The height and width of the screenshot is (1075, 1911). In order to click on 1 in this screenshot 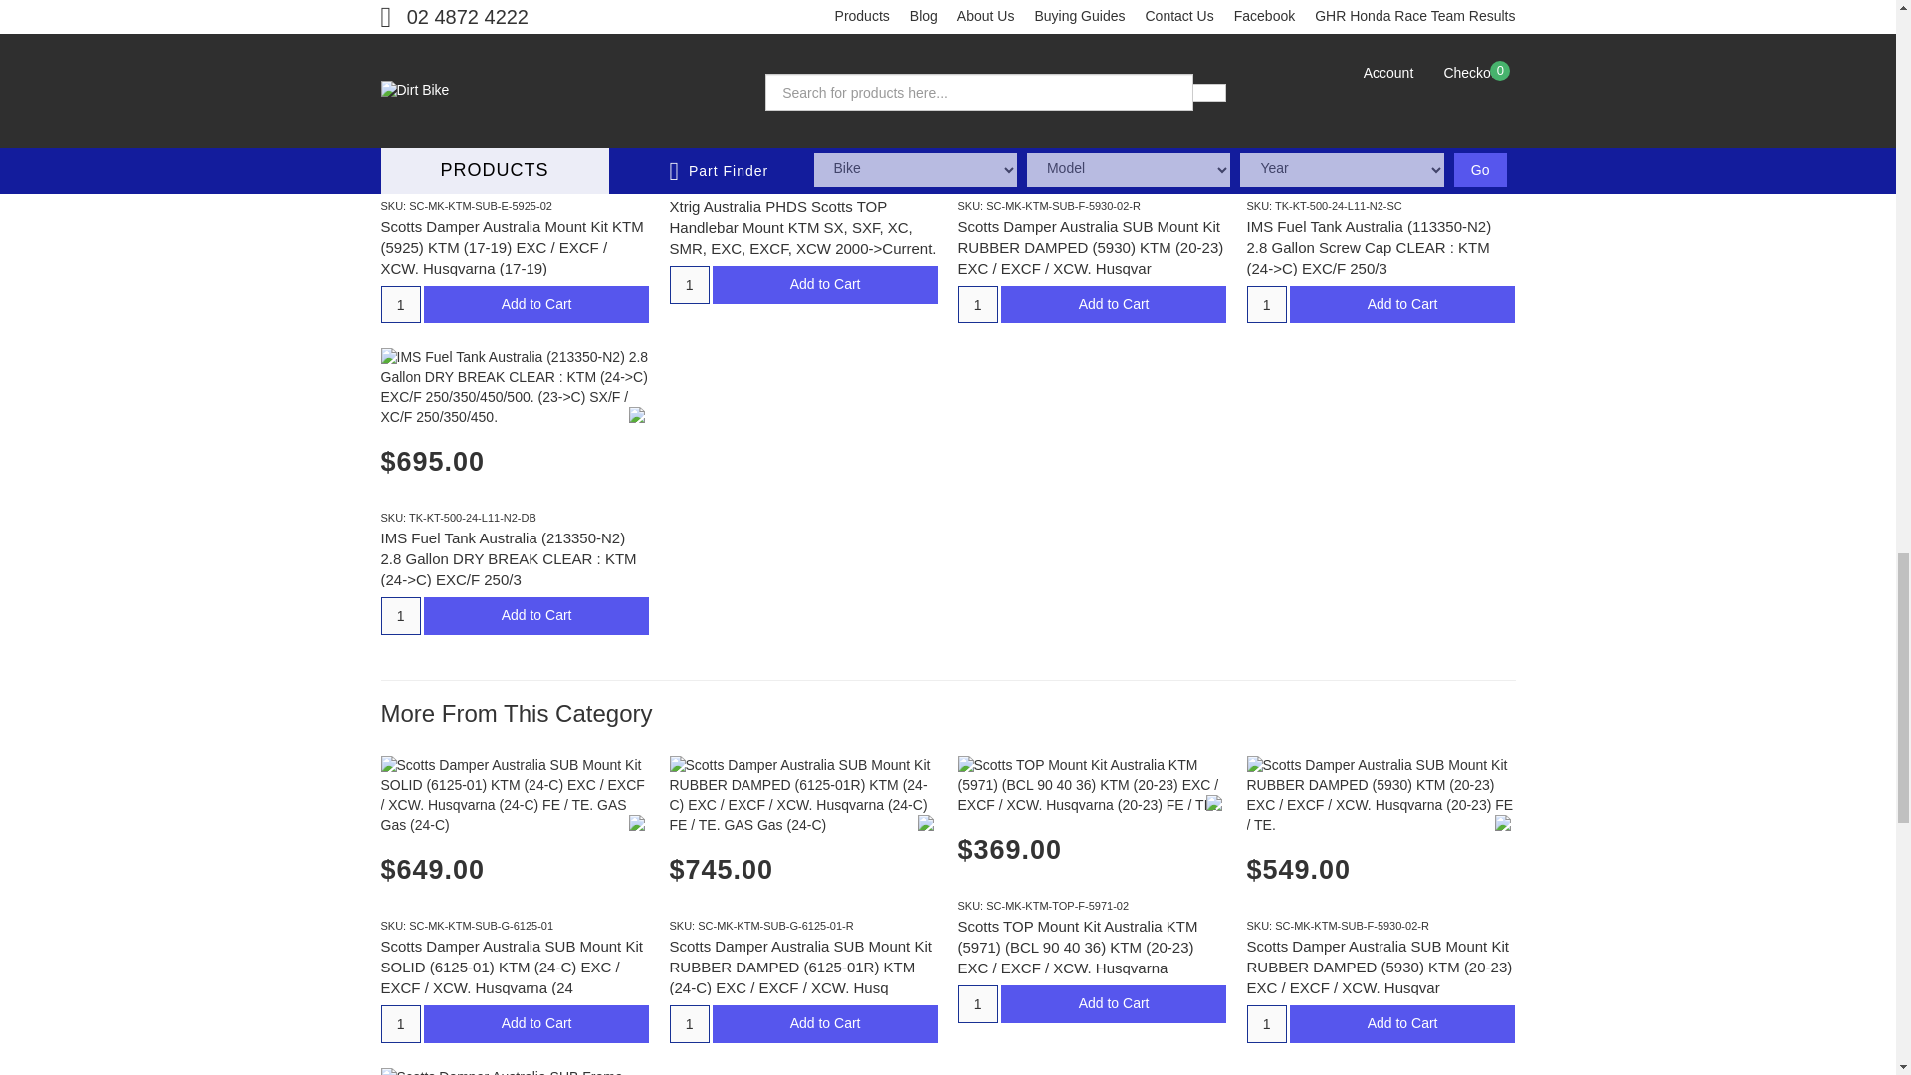, I will do `click(400, 616)`.